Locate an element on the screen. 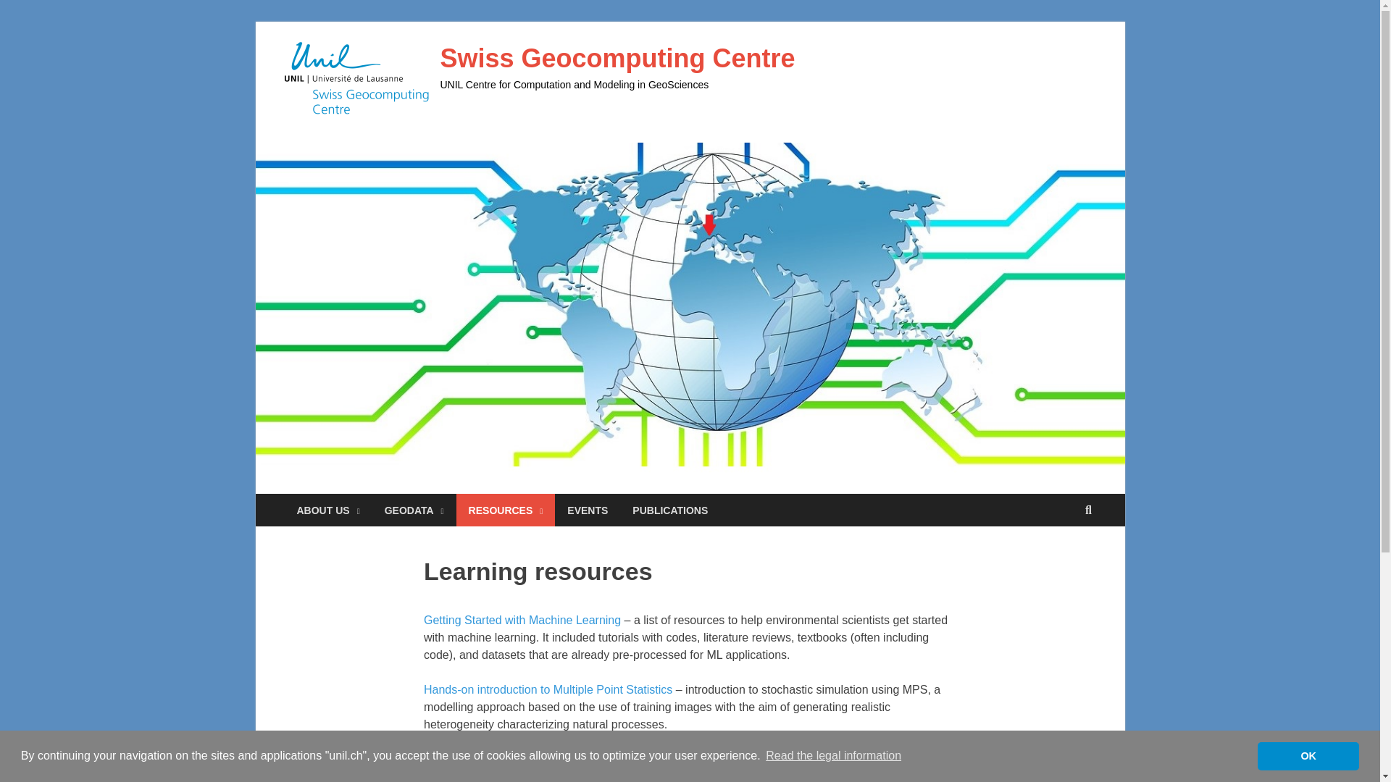 The image size is (1391, 782). PUBLICATIONS is located at coordinates (670, 510).